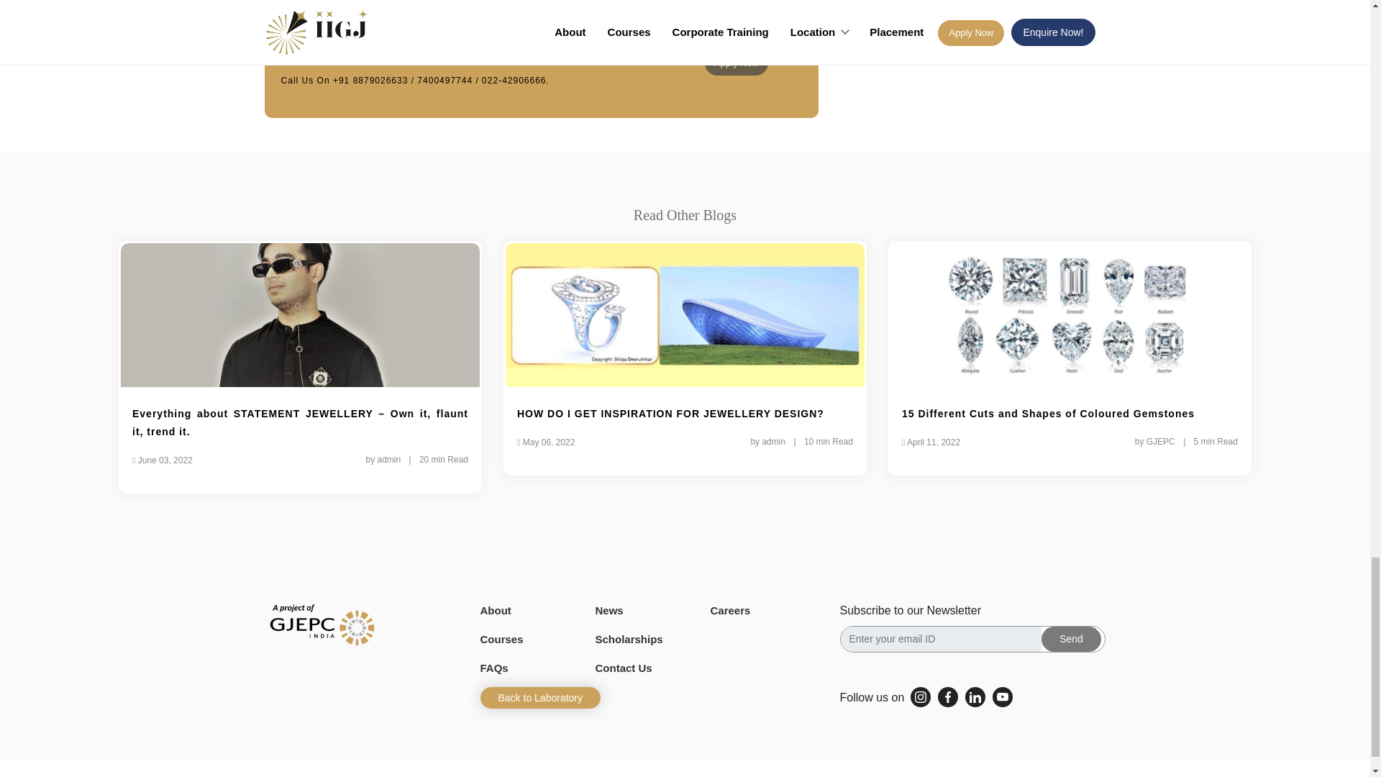 The height and width of the screenshot is (777, 1381). What do you see at coordinates (322, 624) in the screenshot?
I see `GJEPC` at bounding box center [322, 624].